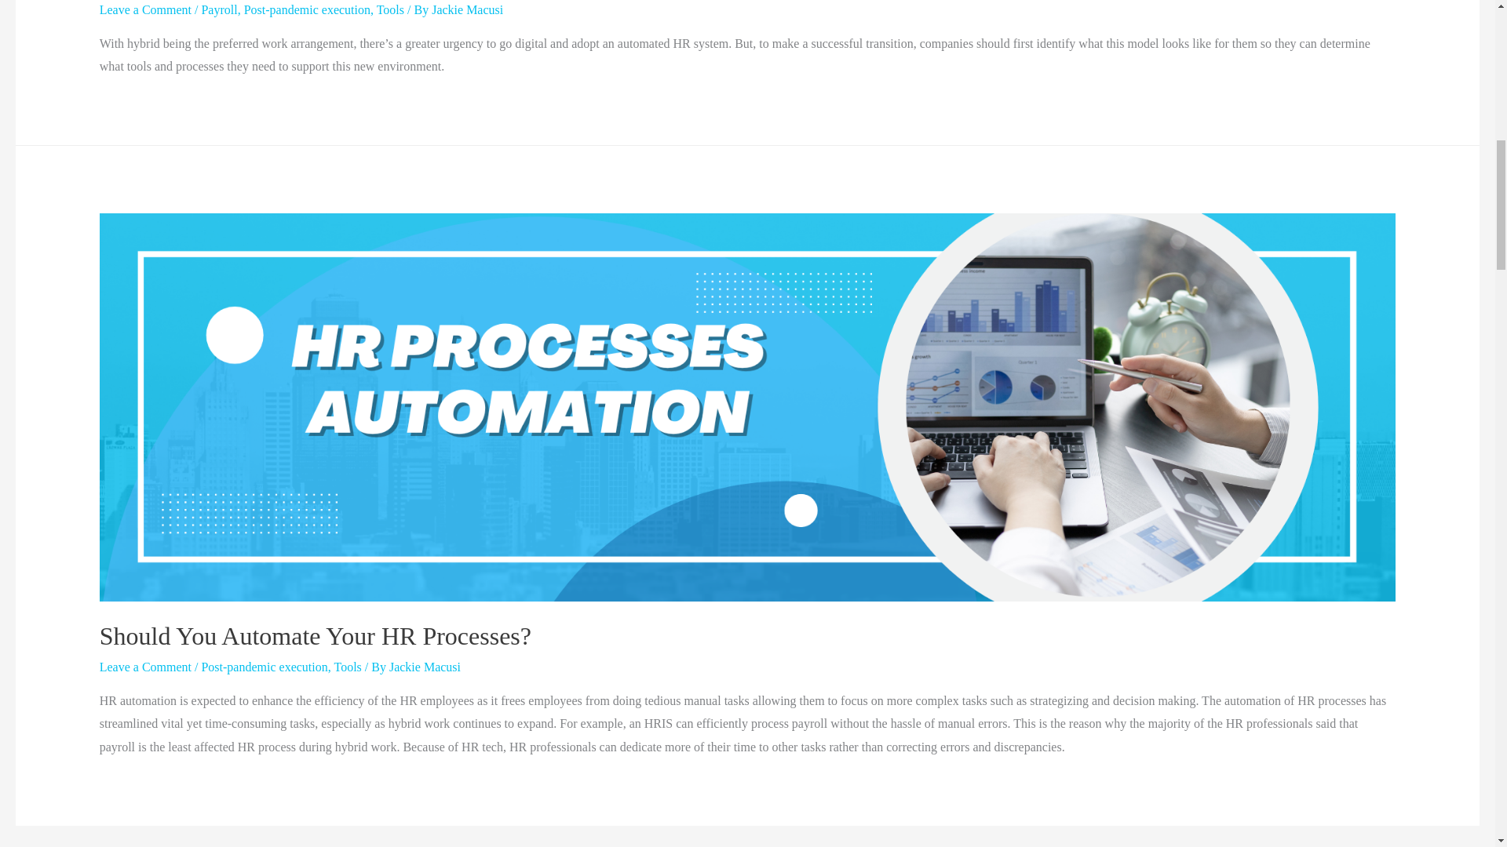  I want to click on Leave a Comment, so click(144, 667).